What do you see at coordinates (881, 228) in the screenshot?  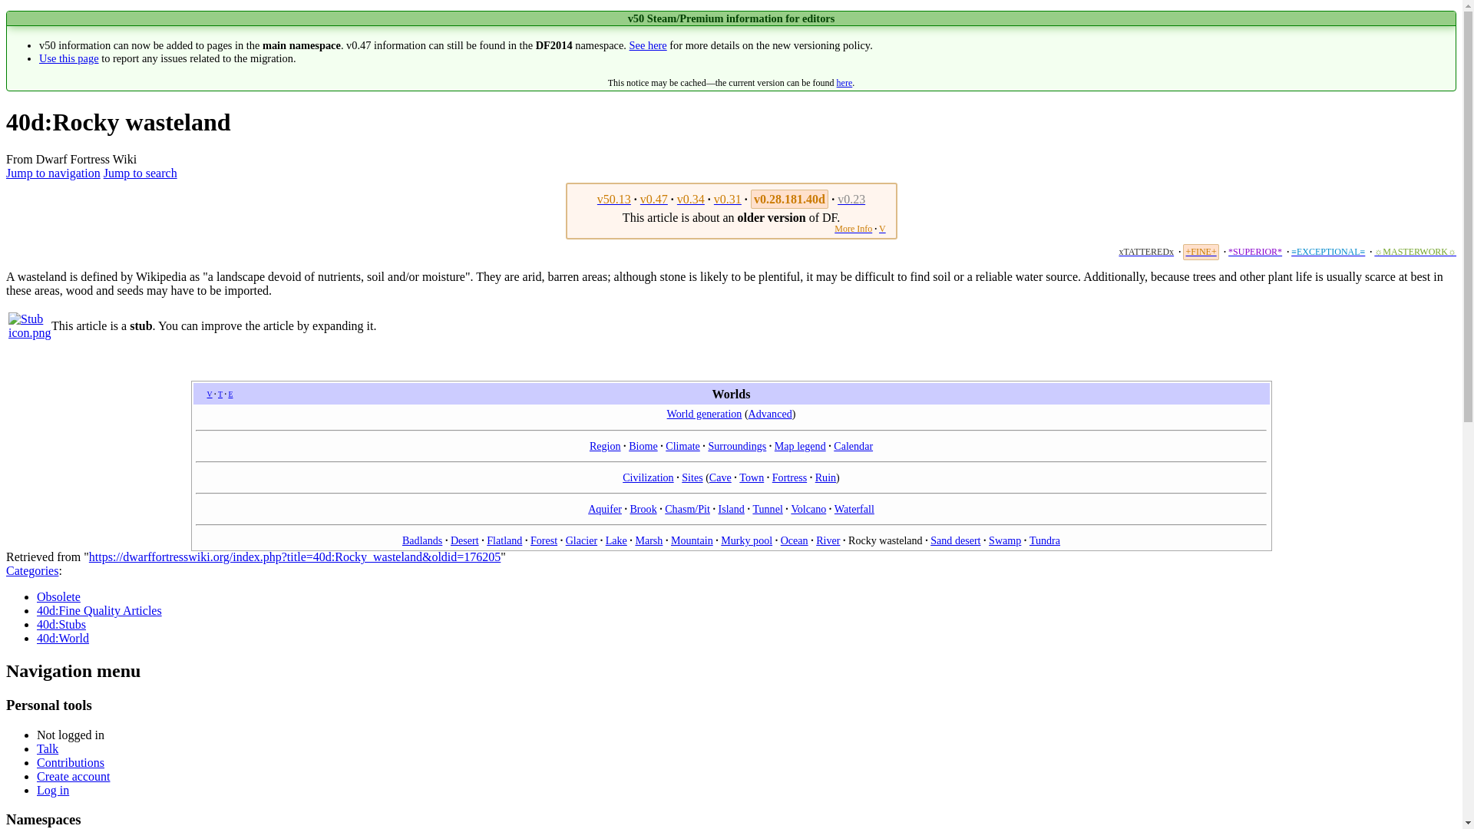 I see `V` at bounding box center [881, 228].